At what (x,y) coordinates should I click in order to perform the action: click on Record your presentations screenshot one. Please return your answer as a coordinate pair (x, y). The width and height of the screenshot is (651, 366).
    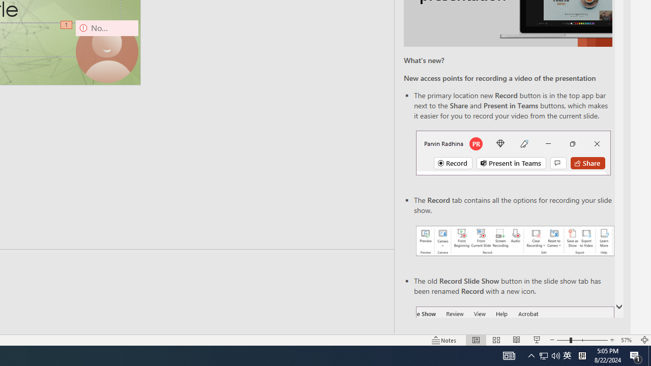
    Looking at the image, I should click on (515, 241).